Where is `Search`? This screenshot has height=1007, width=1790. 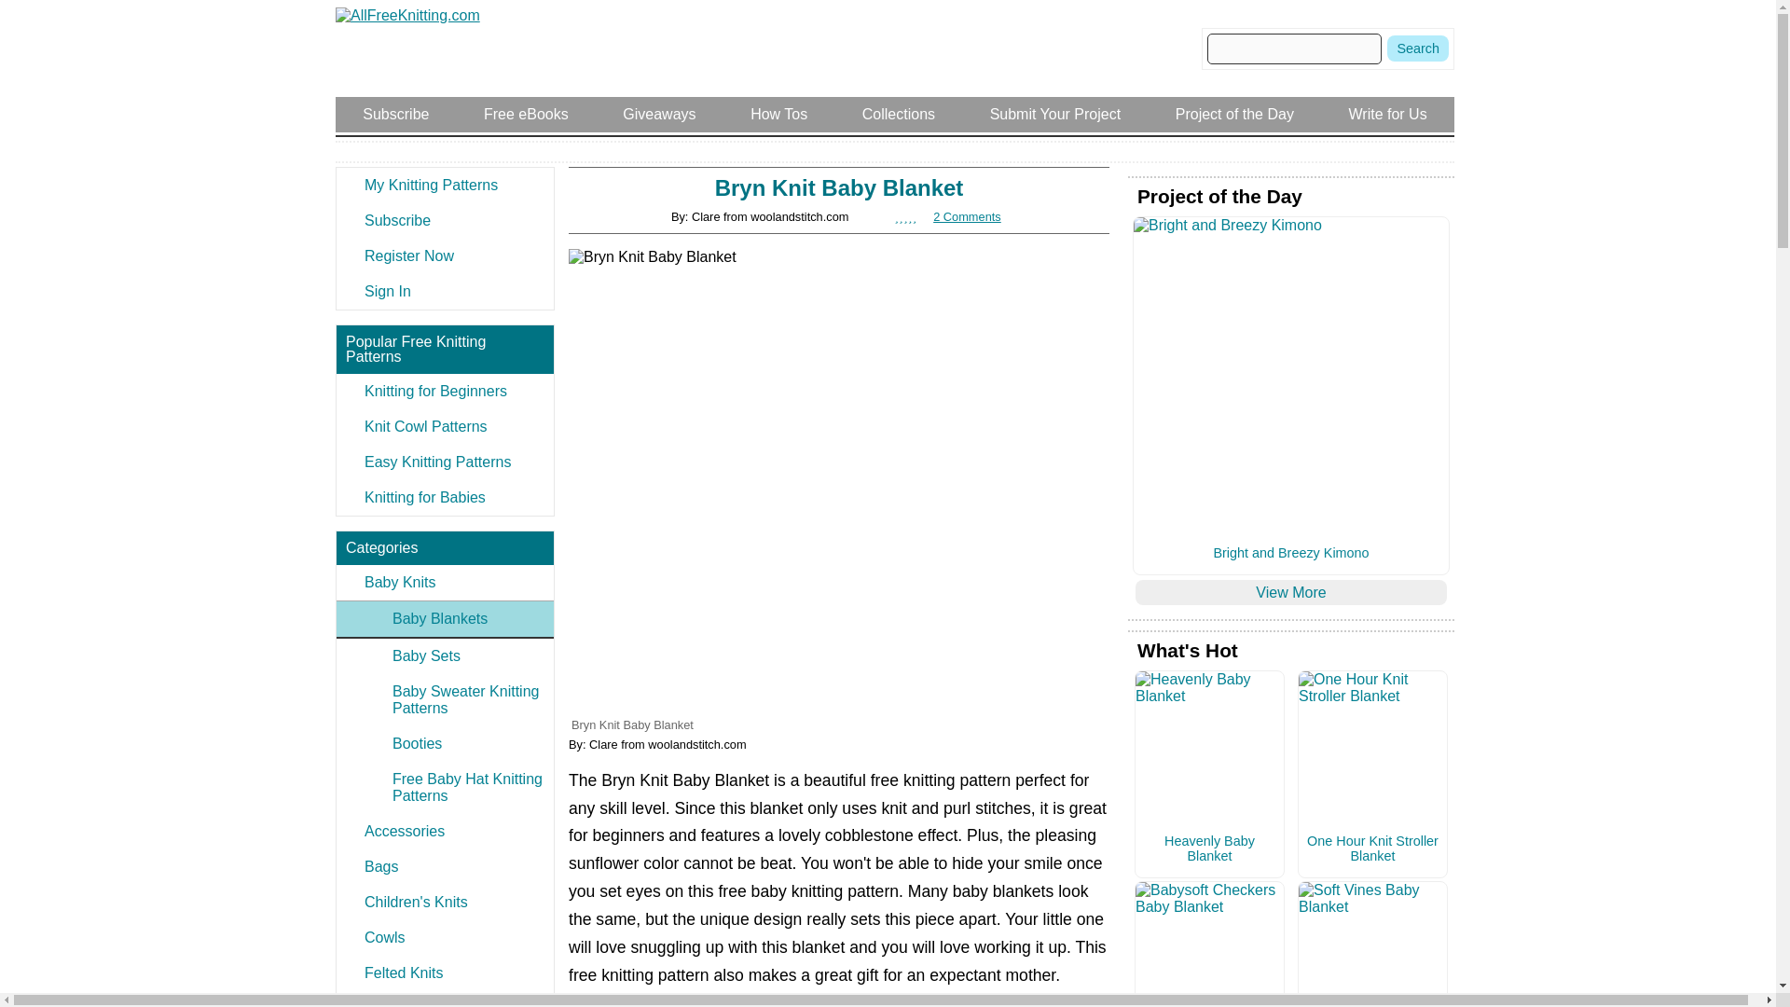 Search is located at coordinates (1417, 48).